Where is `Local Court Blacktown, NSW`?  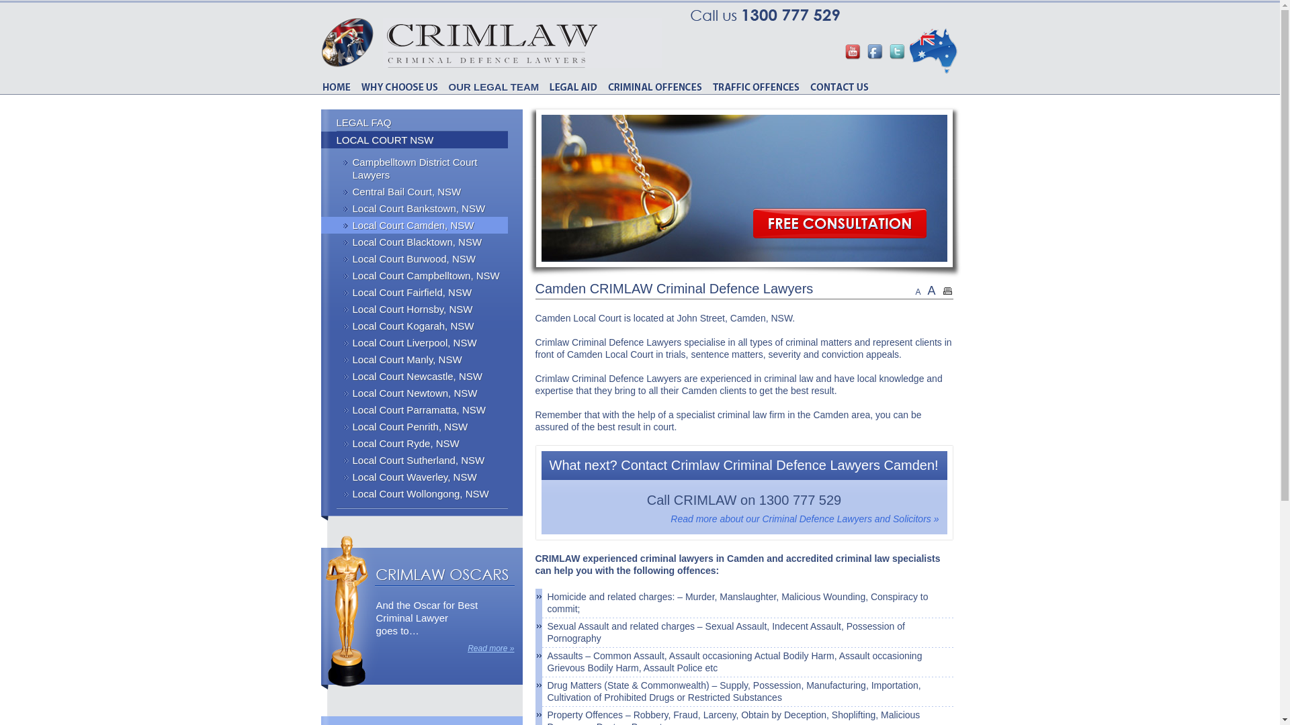 Local Court Blacktown, NSW is located at coordinates (415, 242).